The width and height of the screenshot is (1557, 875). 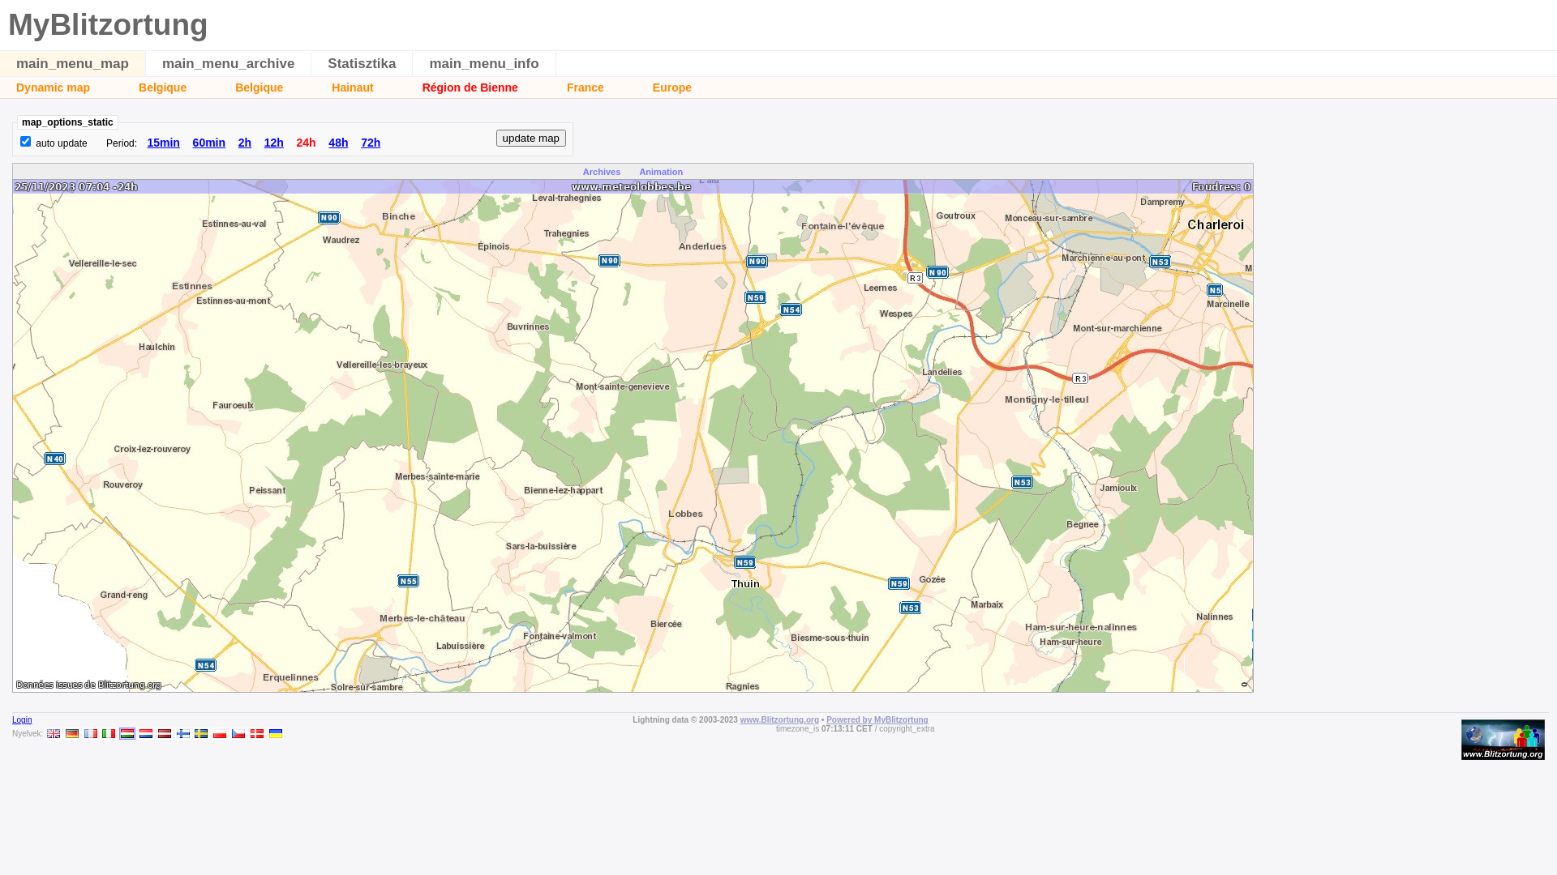 I want to click on nl, so click(x=146, y=734).